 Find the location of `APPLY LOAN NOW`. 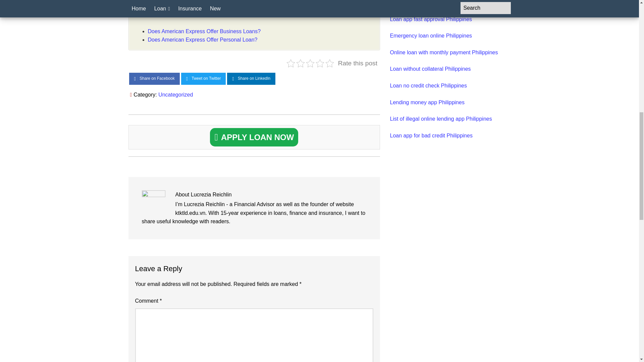

APPLY LOAN NOW is located at coordinates (254, 137).